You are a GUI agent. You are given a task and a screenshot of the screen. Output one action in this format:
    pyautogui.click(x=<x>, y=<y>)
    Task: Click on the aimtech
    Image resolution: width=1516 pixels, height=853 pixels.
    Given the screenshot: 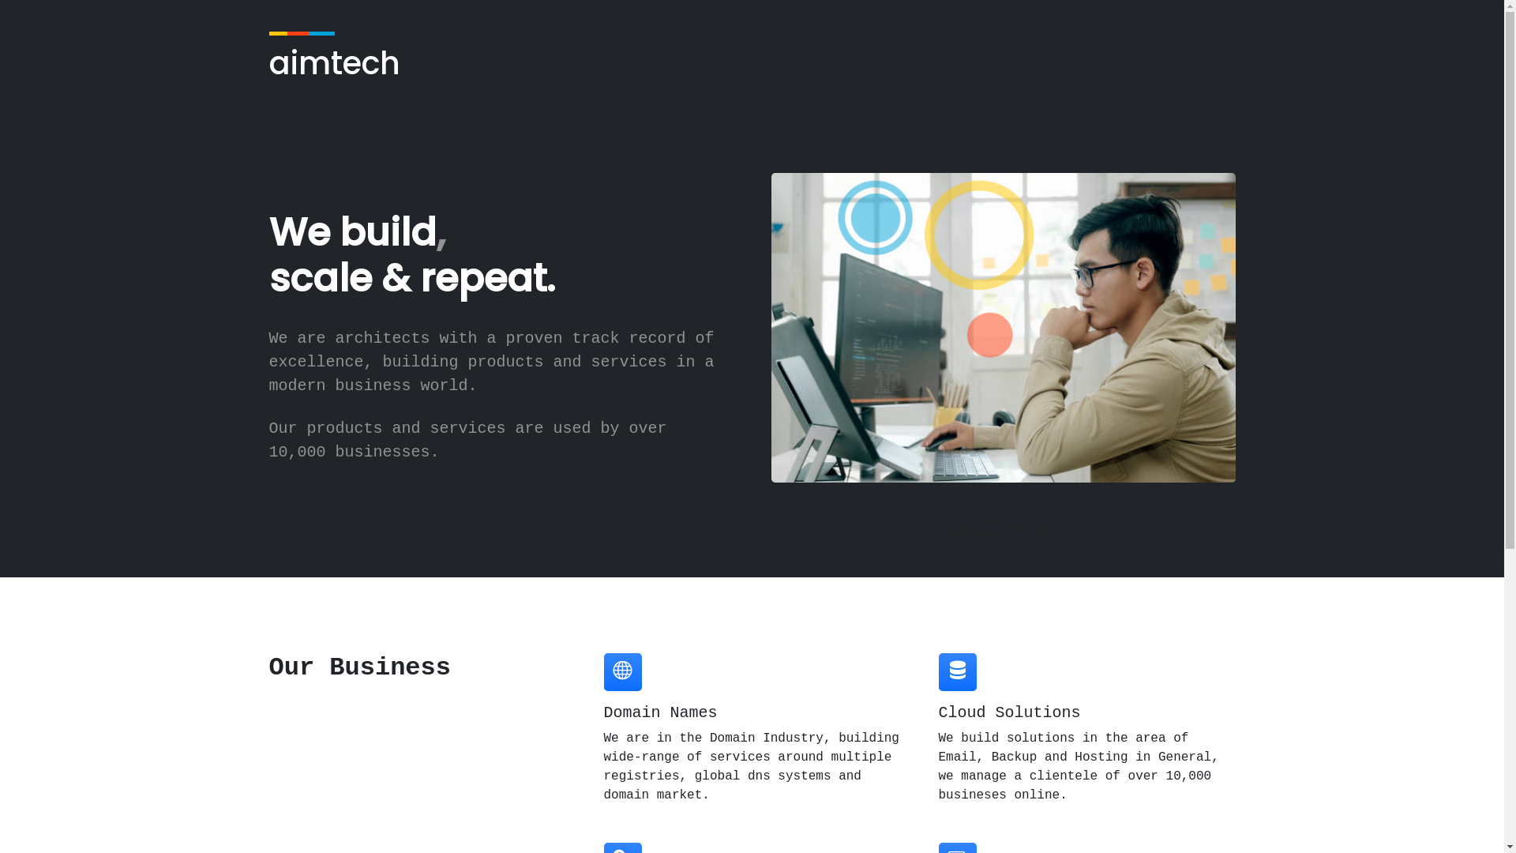 What is the action you would take?
    pyautogui.click(x=334, y=62)
    